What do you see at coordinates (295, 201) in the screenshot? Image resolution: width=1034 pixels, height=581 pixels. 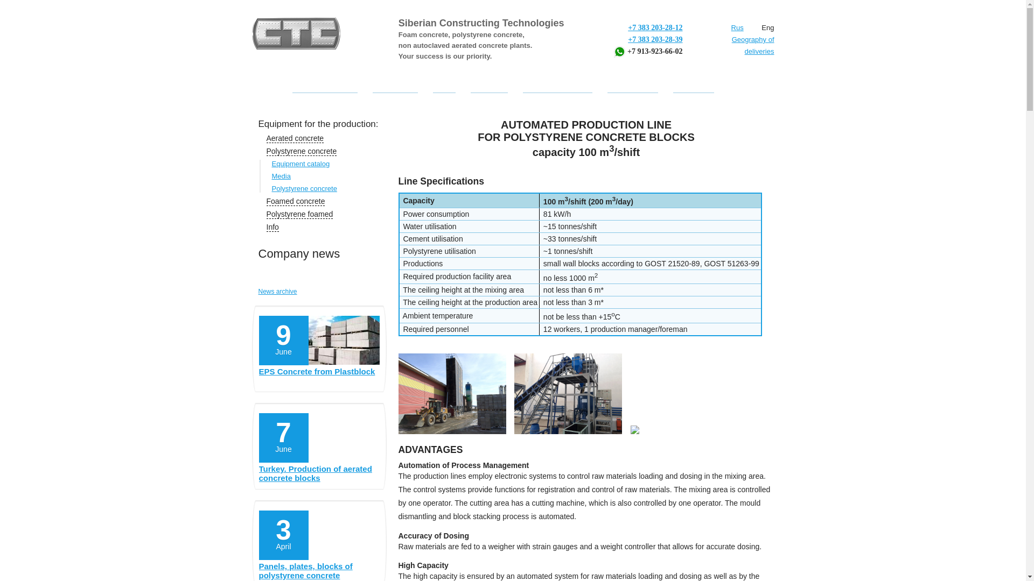 I see `Foamed concrete` at bounding box center [295, 201].